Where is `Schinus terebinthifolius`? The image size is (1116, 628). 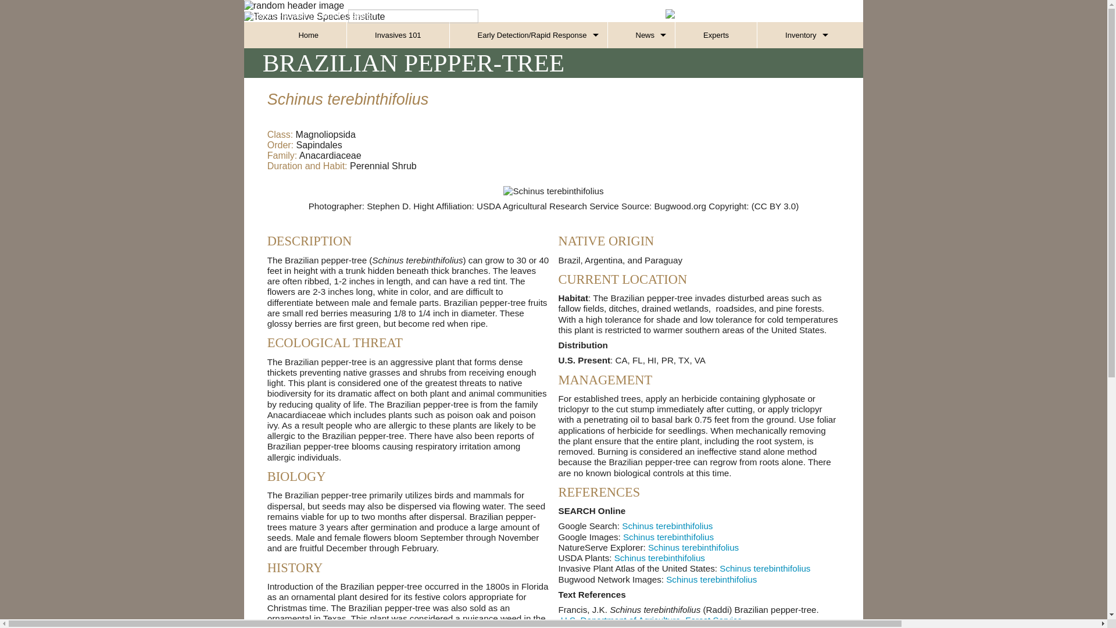
Schinus terebinthifolius is located at coordinates (693, 548).